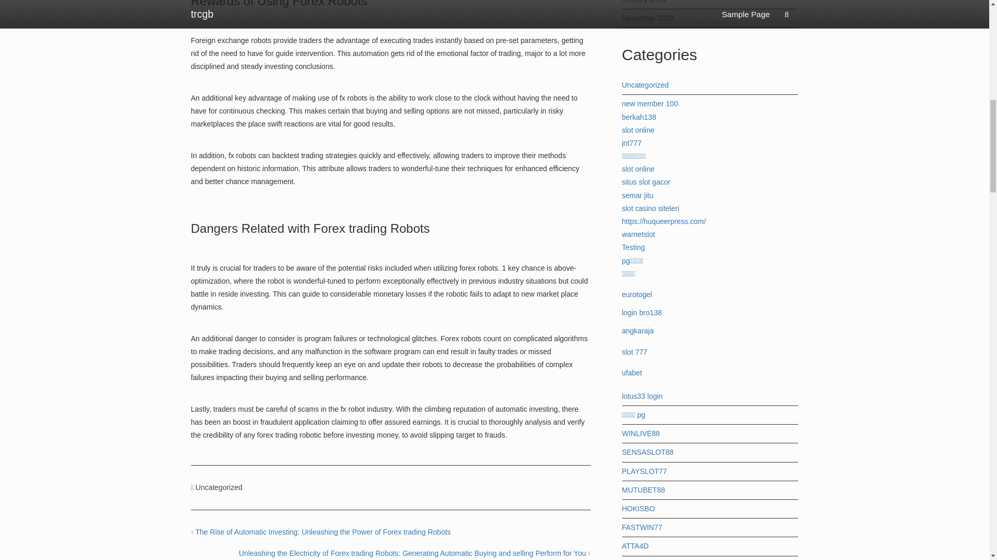 The width and height of the screenshot is (997, 560). What do you see at coordinates (639, 169) in the screenshot?
I see `slot online` at bounding box center [639, 169].